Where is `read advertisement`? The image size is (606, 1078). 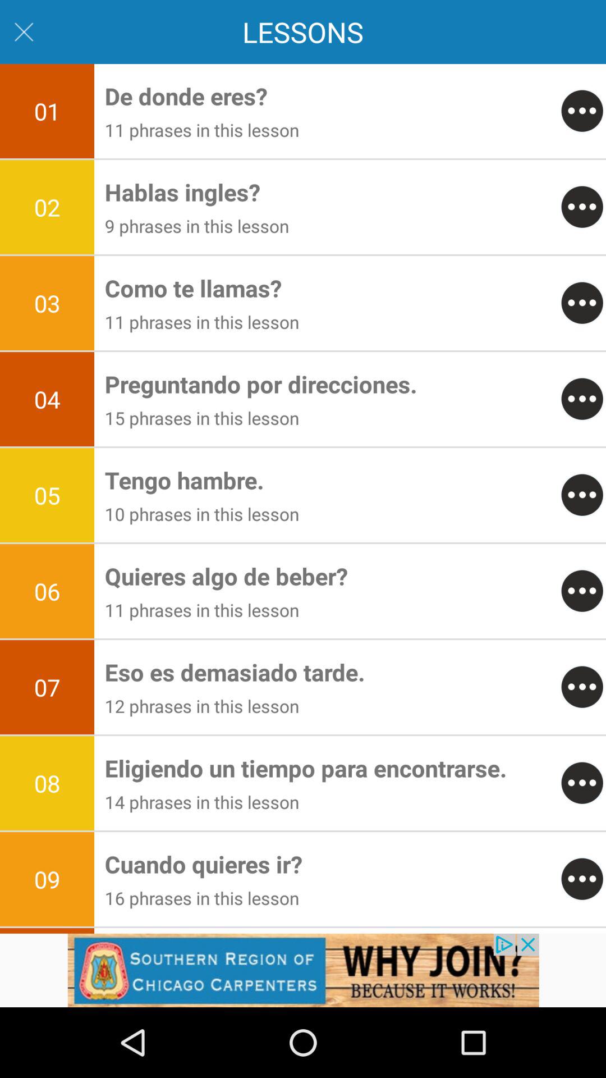 read advertisement is located at coordinates (303, 970).